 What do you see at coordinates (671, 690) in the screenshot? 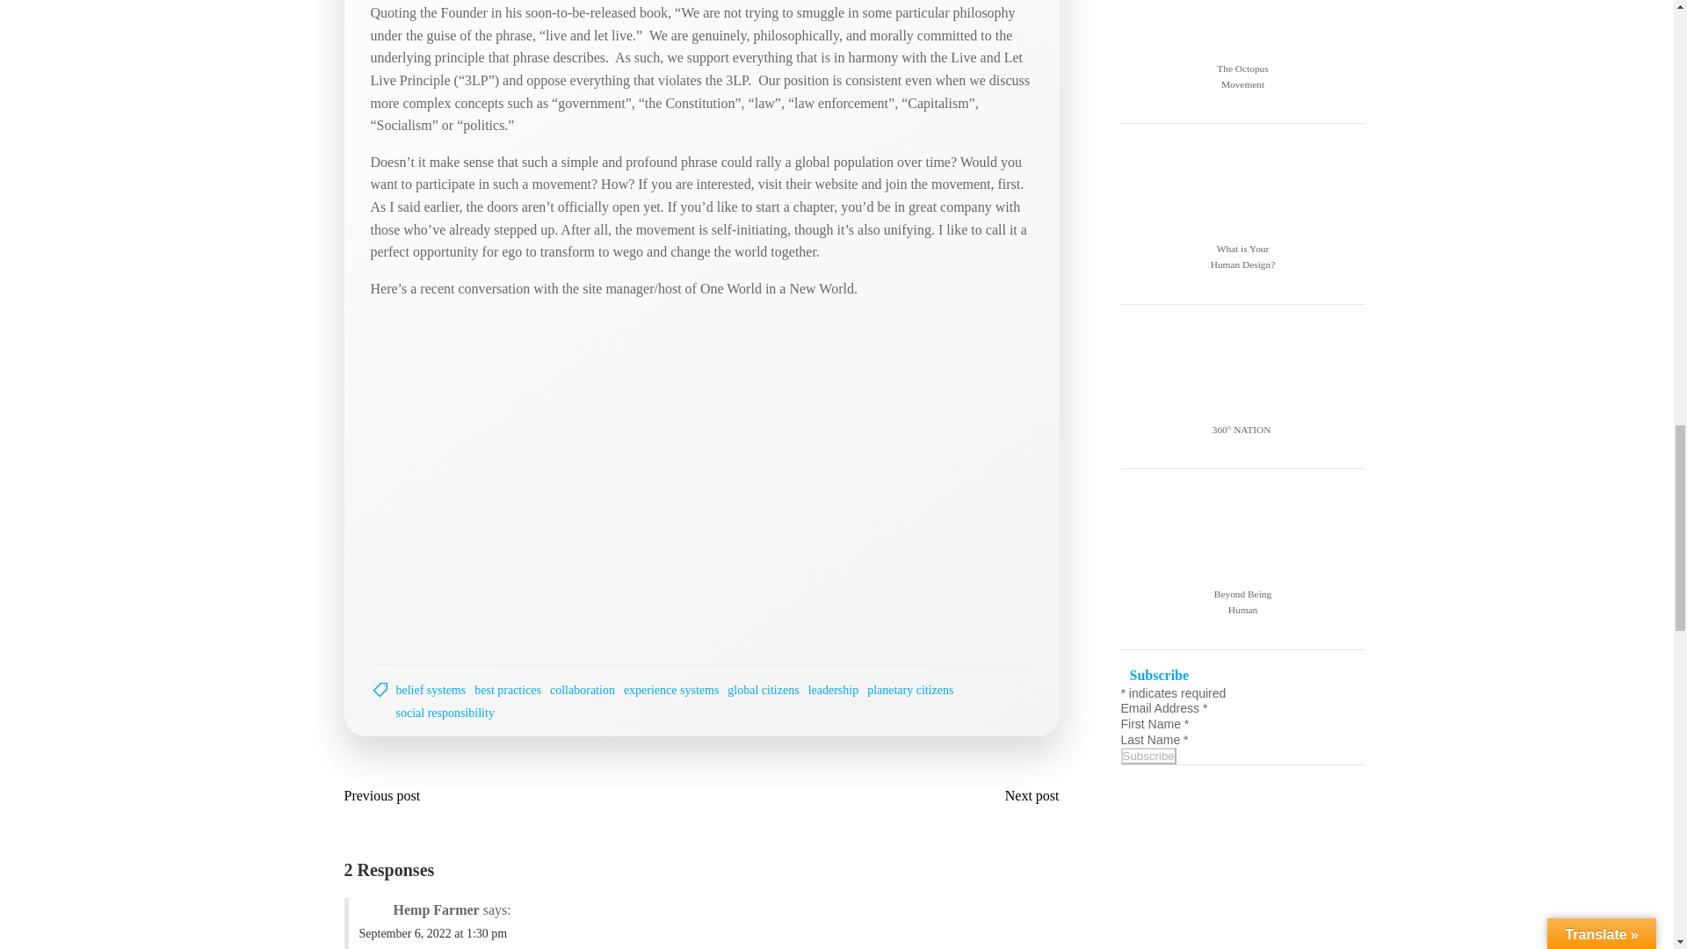
I see `experience systems` at bounding box center [671, 690].